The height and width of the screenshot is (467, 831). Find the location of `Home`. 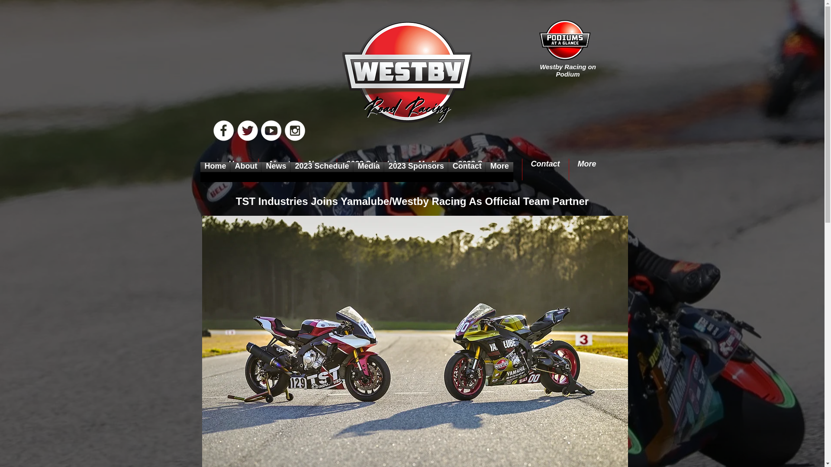

Home is located at coordinates (215, 172).